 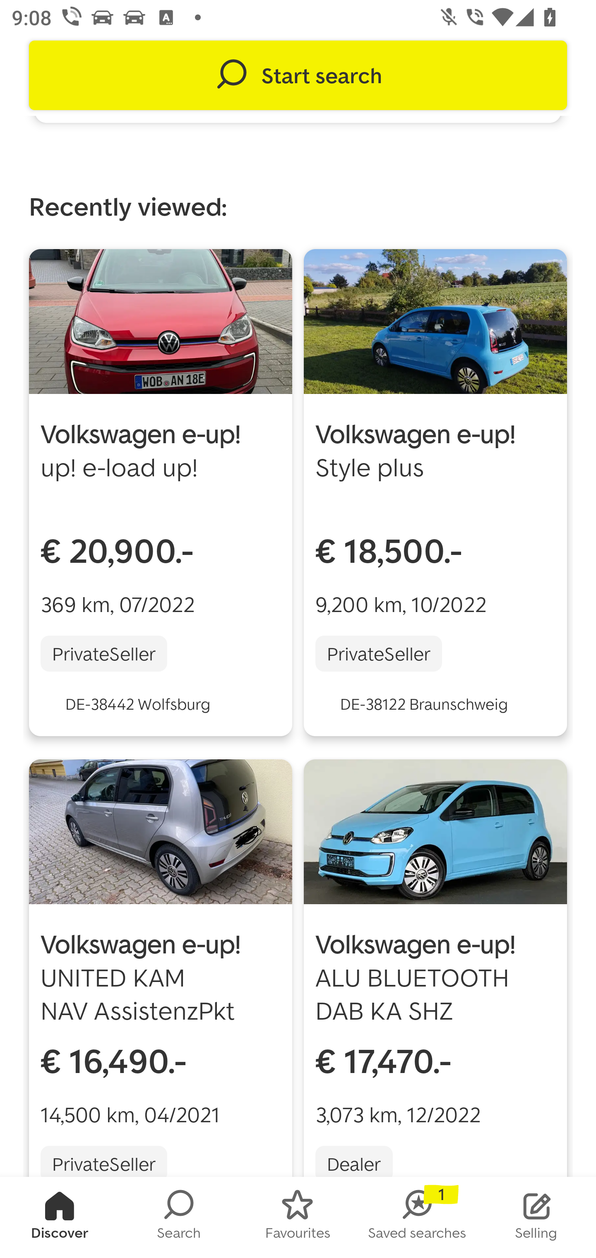 I want to click on SEARCH Search, so click(x=179, y=1217).